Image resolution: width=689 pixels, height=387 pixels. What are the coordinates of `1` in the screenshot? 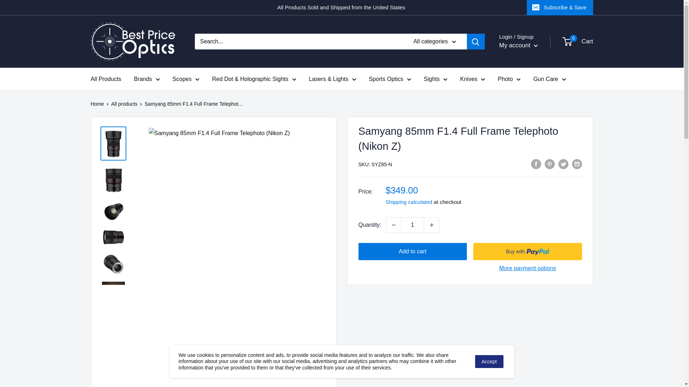 It's located at (413, 225).